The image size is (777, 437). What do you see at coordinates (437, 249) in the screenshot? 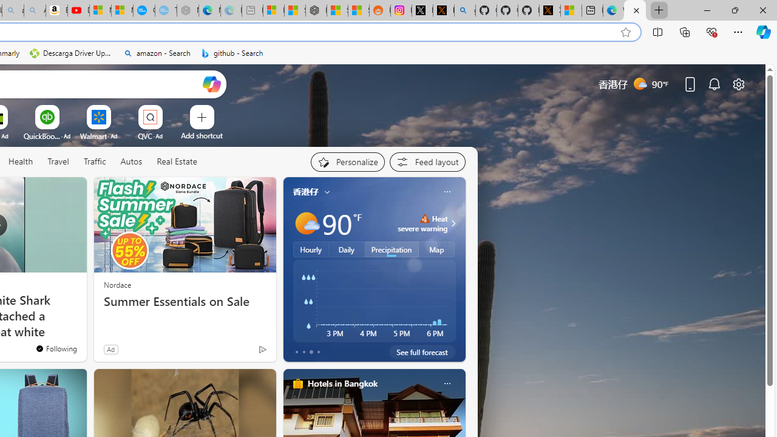
I see `Map` at bounding box center [437, 249].